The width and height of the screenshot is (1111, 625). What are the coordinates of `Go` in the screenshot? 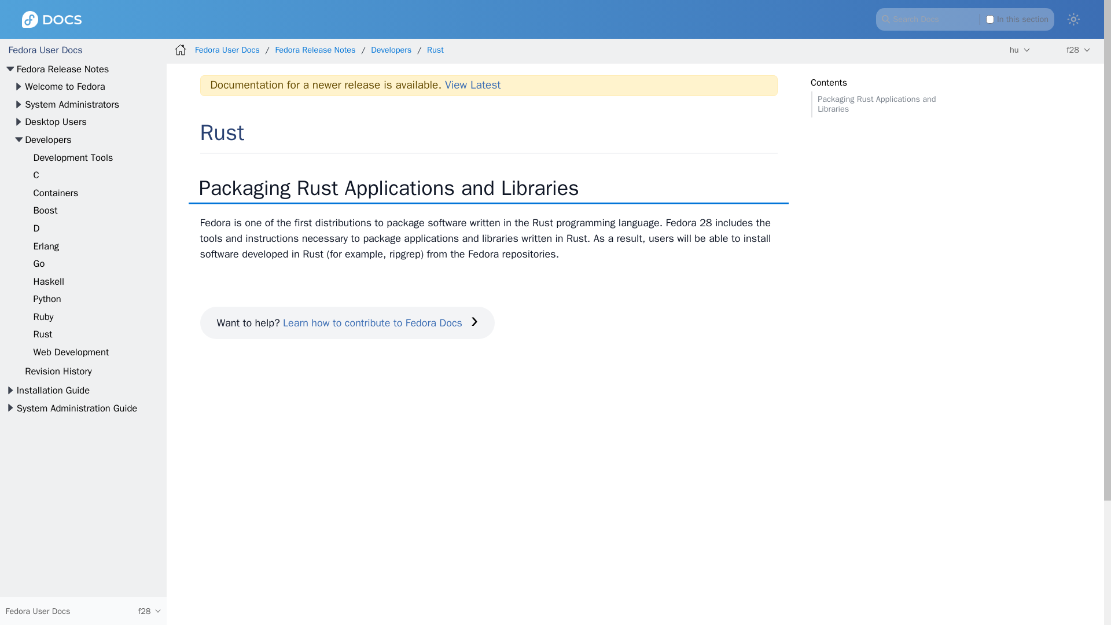 It's located at (39, 263).